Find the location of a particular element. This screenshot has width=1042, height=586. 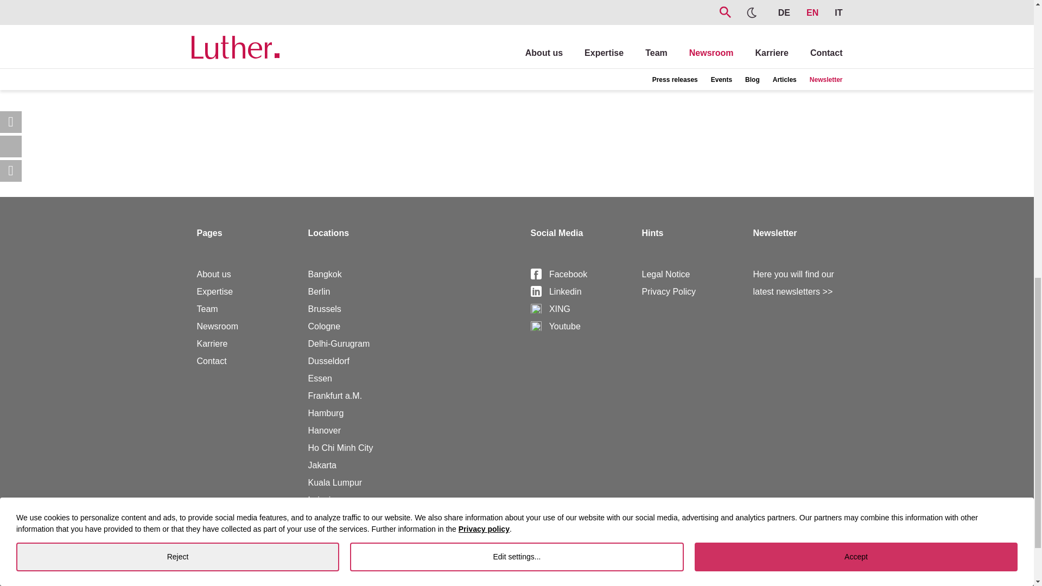

Delhi-Gurugram is located at coordinates (339, 343).